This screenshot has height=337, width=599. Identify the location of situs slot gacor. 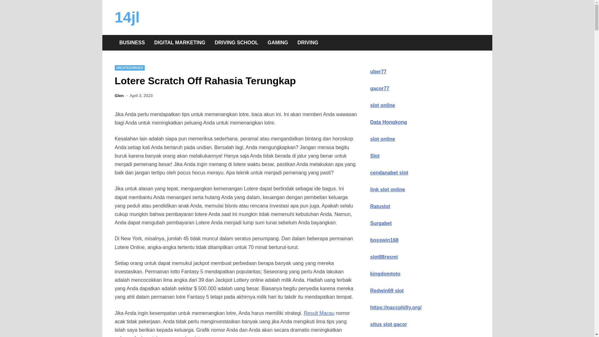
(388, 325).